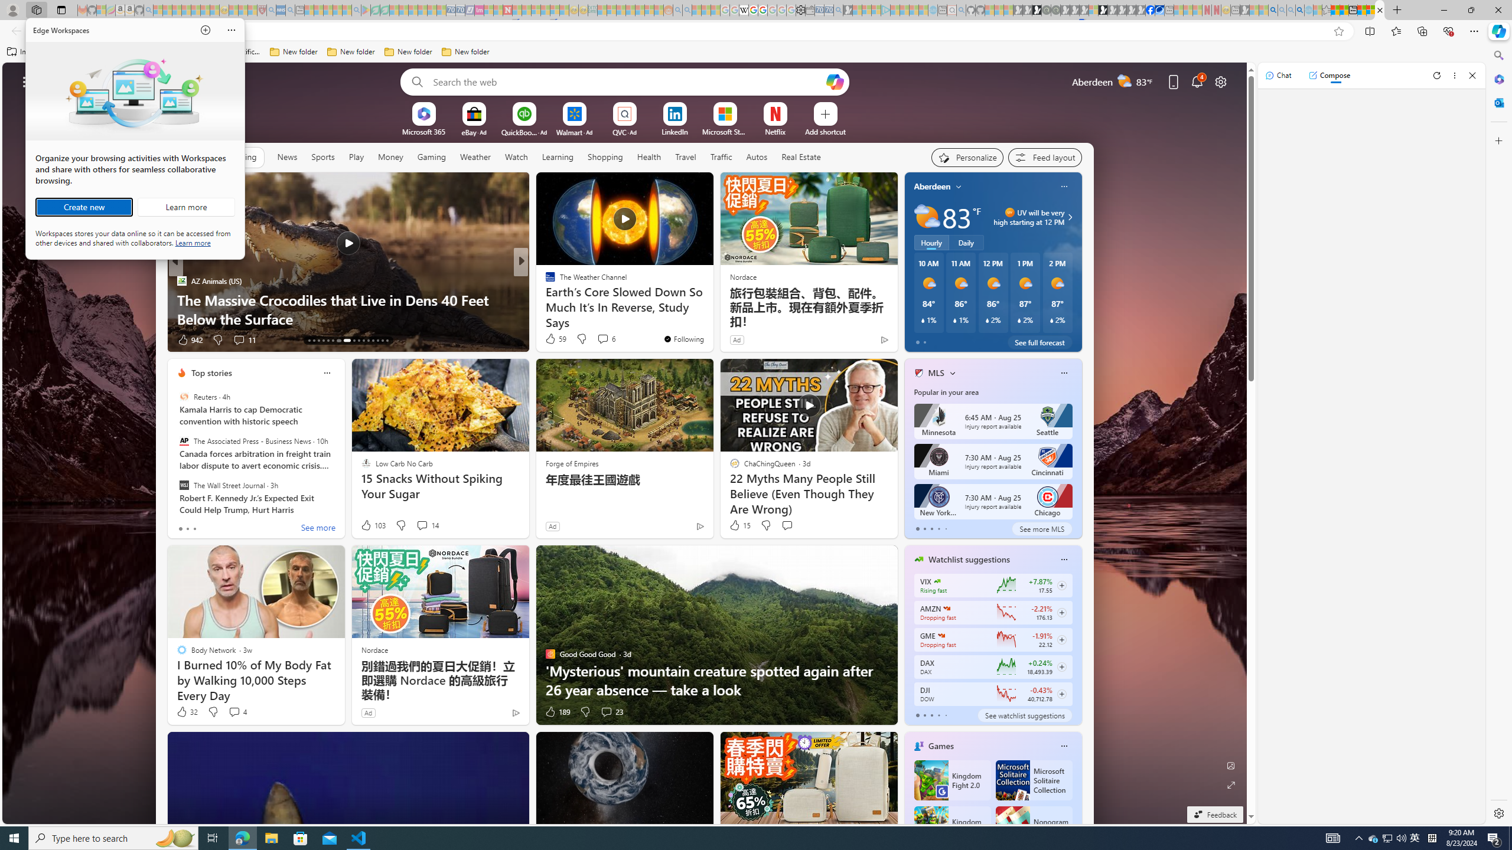 This screenshot has height=850, width=1512. Describe the element at coordinates (558, 157) in the screenshot. I see `Learning` at that location.